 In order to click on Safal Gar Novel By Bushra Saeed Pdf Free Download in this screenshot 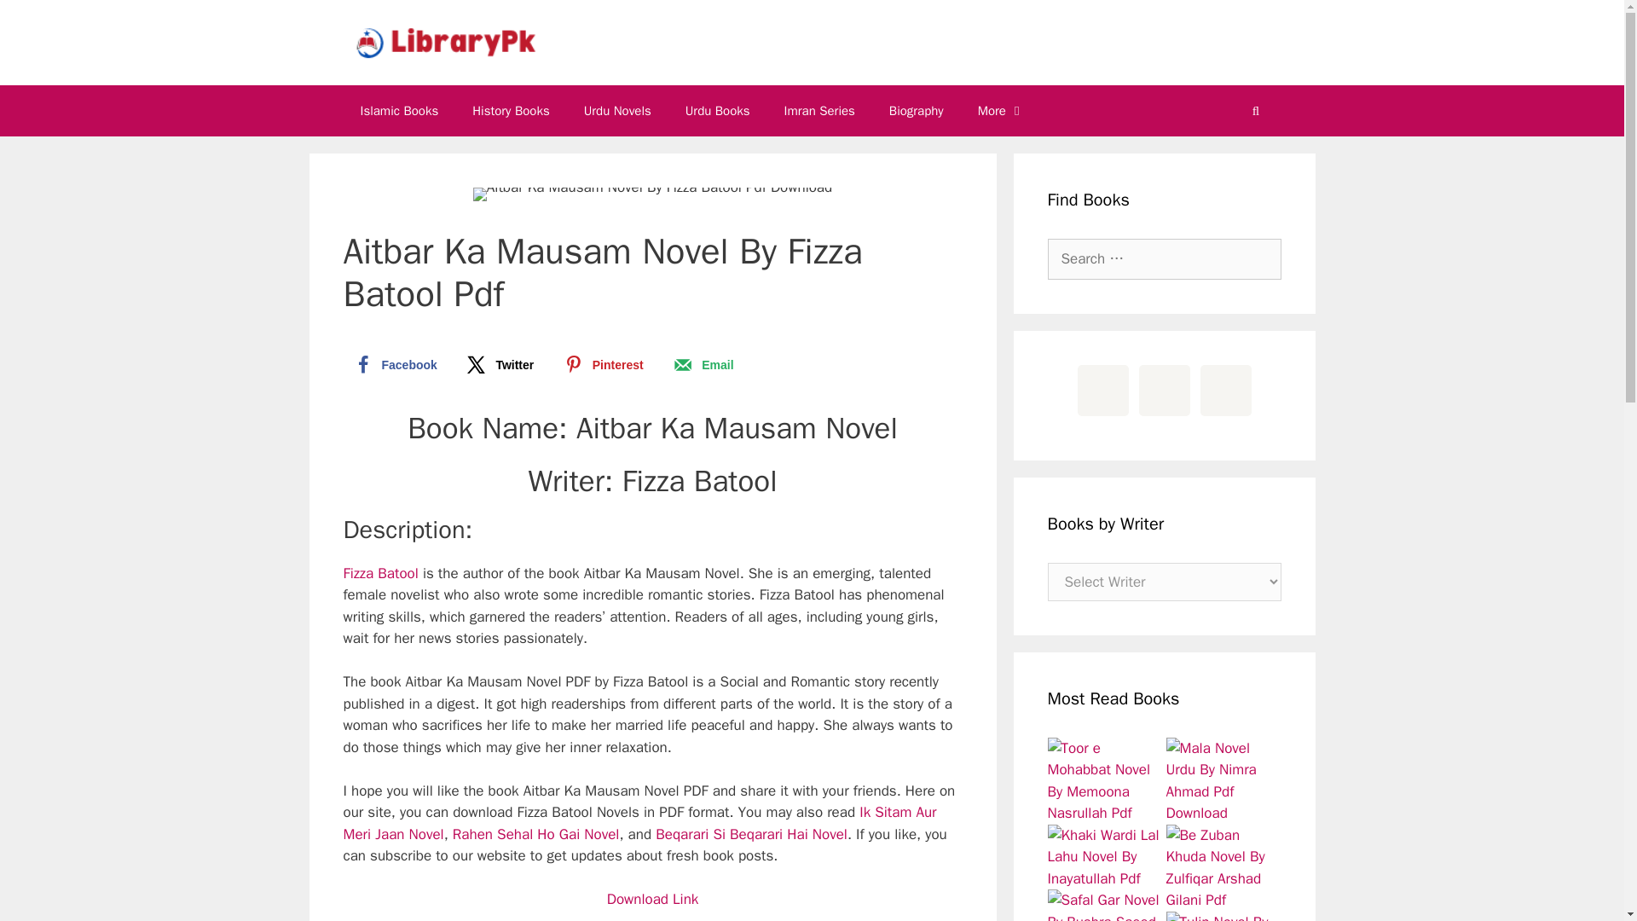, I will do `click(1105, 906)`.